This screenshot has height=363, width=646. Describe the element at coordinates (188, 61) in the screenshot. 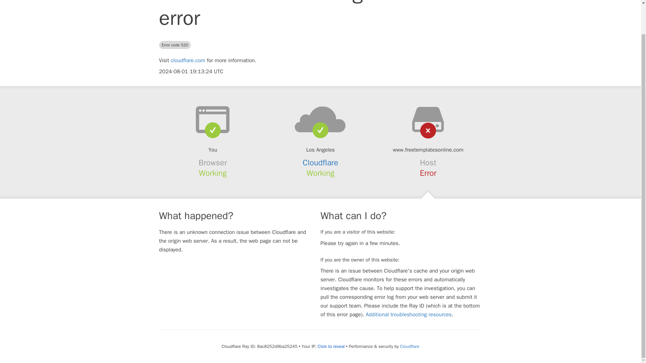

I see `cloudflare.com` at that location.